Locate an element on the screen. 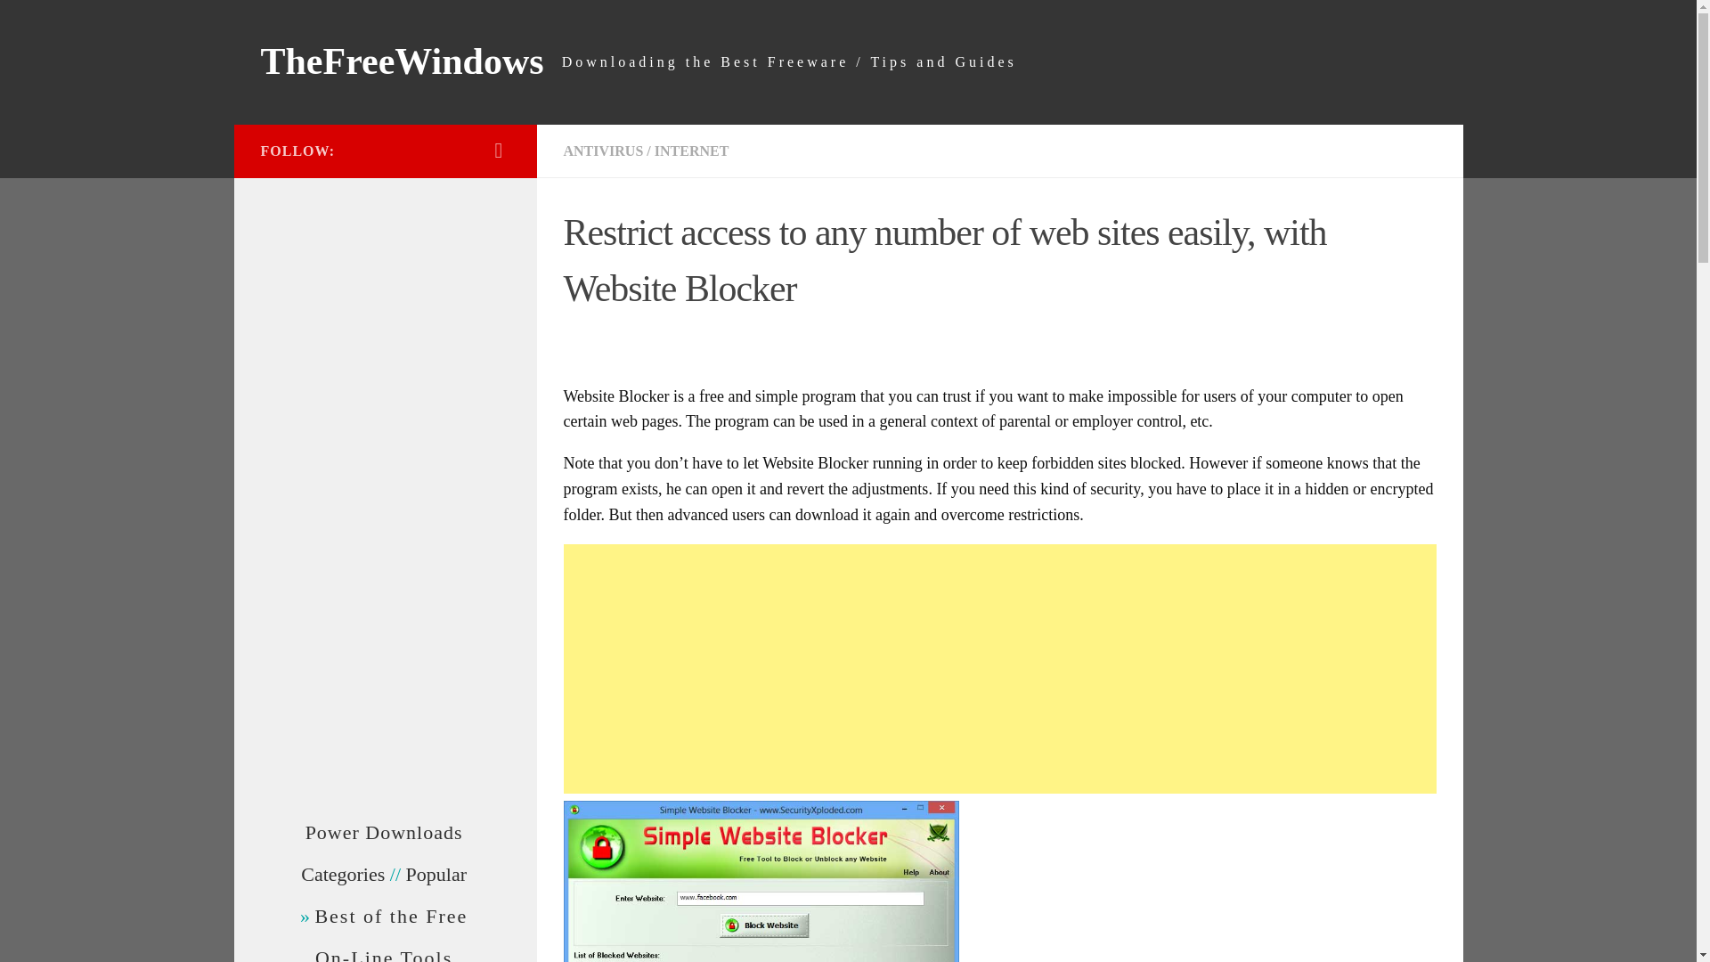 This screenshot has height=962, width=1710. Freeware Categories is located at coordinates (342, 873).